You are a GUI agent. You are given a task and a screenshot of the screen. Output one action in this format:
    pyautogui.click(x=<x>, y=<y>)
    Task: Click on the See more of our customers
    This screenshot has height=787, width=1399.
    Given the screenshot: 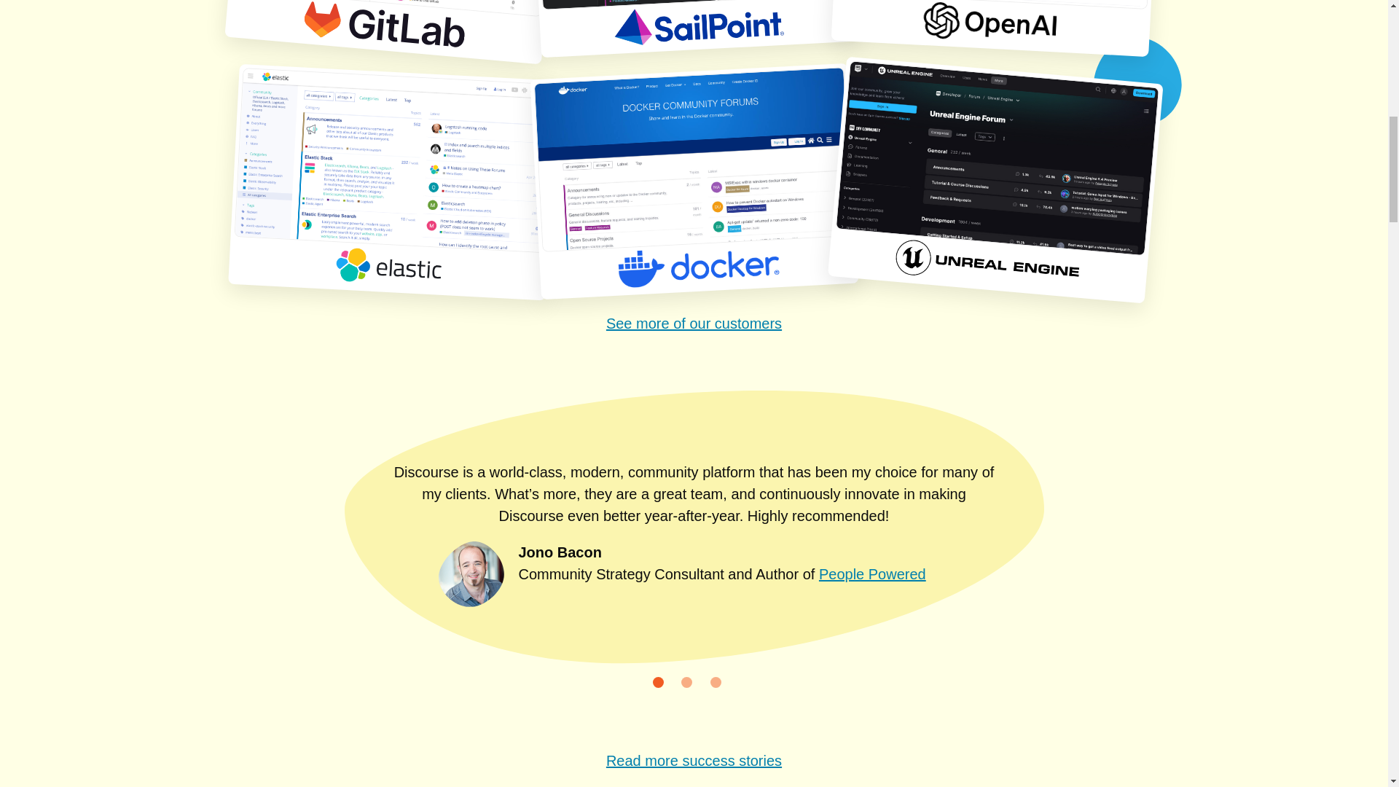 What is the action you would take?
    pyautogui.click(x=694, y=324)
    